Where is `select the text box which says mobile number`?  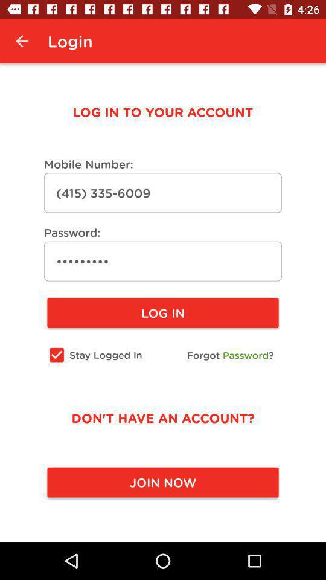 select the text box which says mobile number is located at coordinates (163, 193).